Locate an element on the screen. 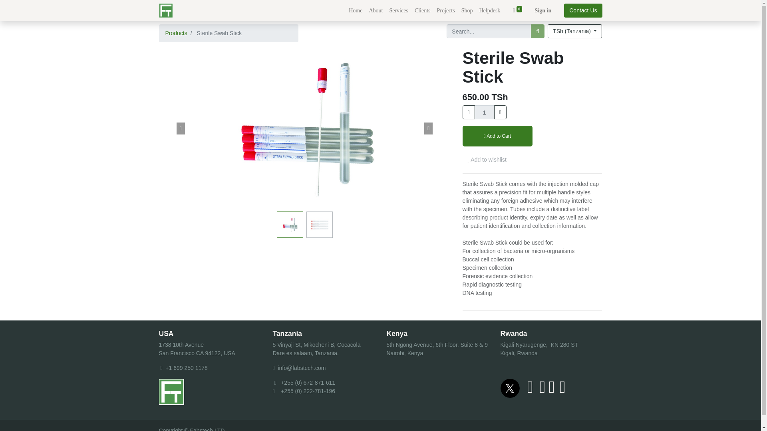 Image resolution: width=767 pixels, height=431 pixels. Shop is located at coordinates (467, 10).